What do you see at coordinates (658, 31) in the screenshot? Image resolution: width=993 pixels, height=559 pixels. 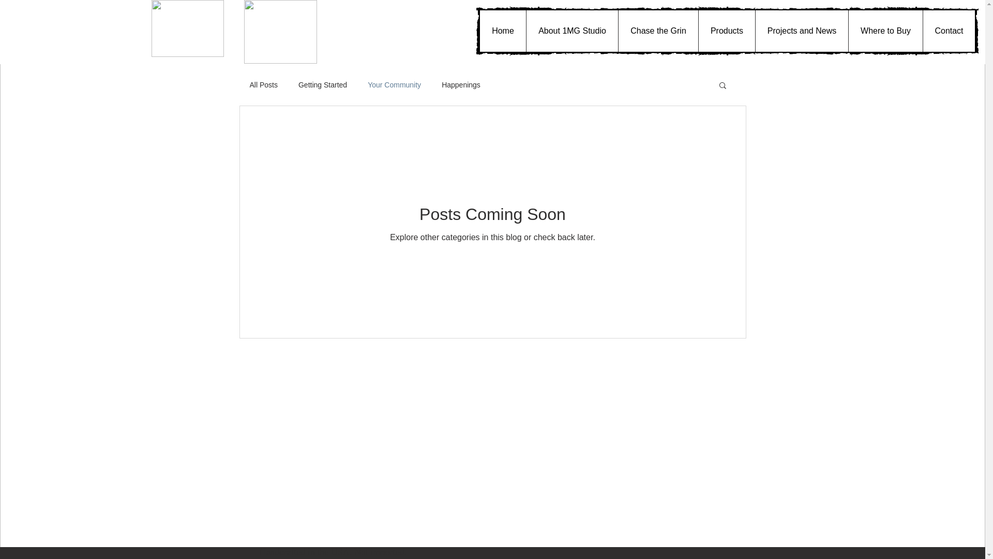 I see `Chase the Grin` at bounding box center [658, 31].